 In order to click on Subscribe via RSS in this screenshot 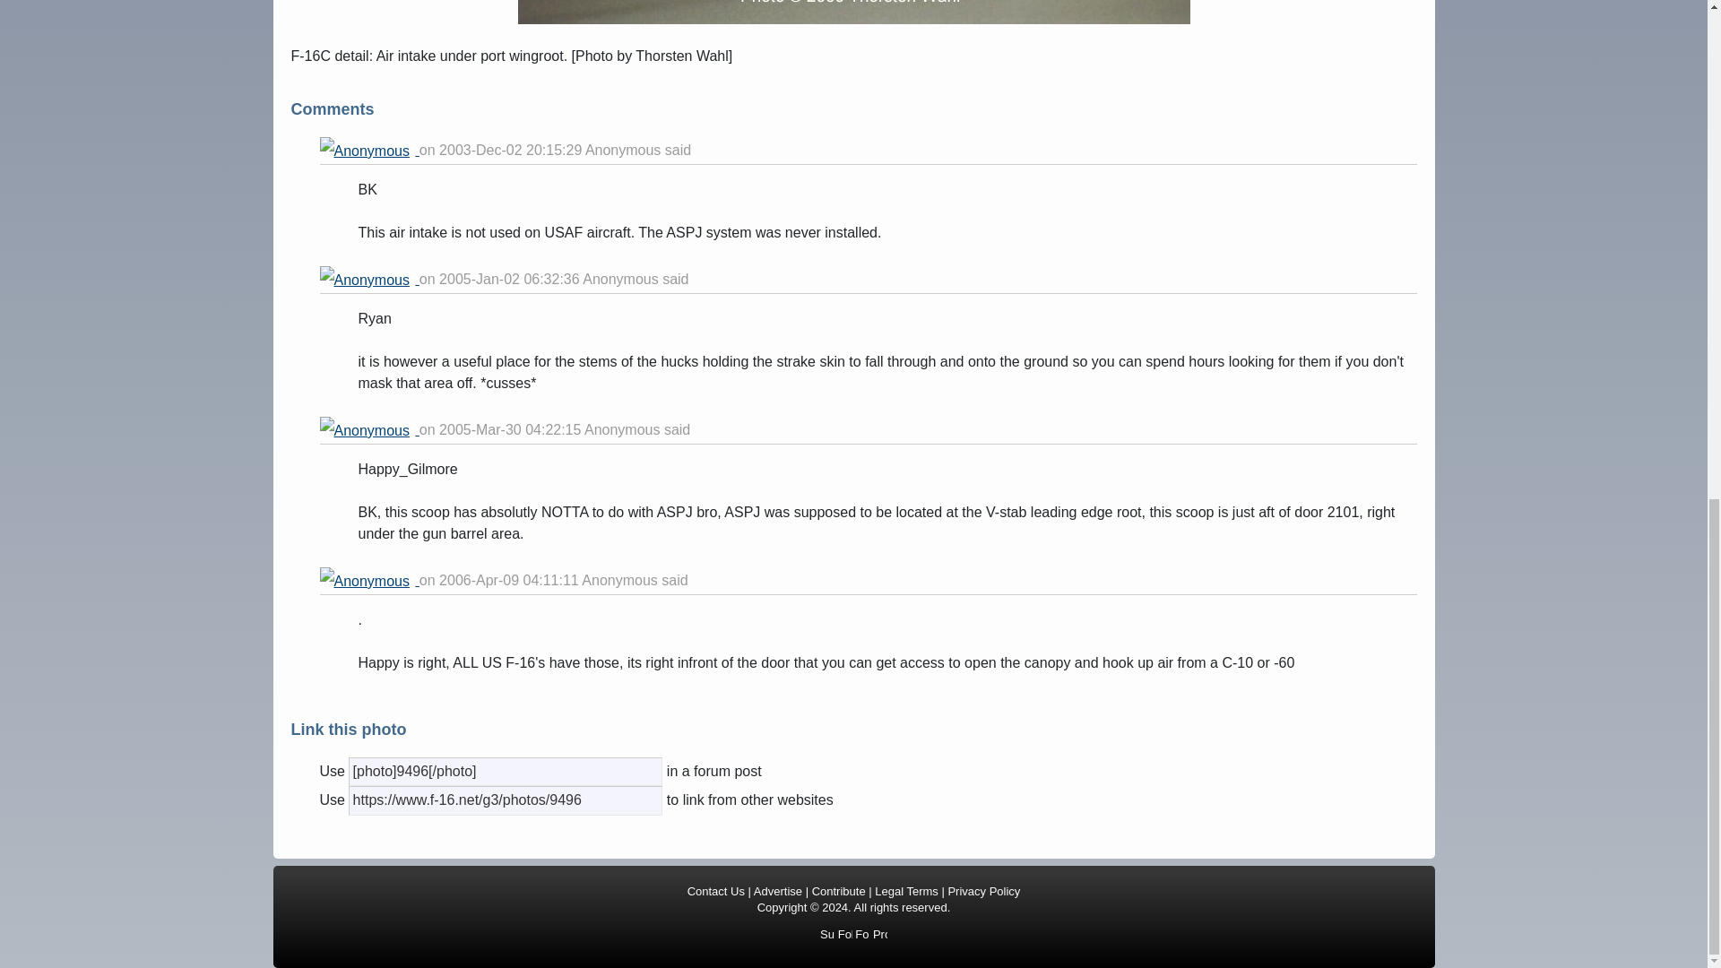, I will do `click(827, 933)`.